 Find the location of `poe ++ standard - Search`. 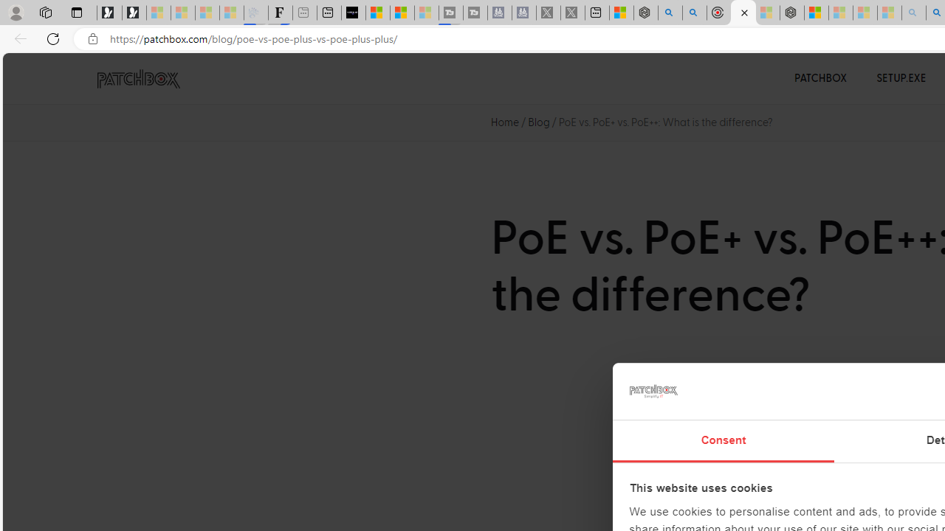

poe ++ standard - Search is located at coordinates (695, 13).